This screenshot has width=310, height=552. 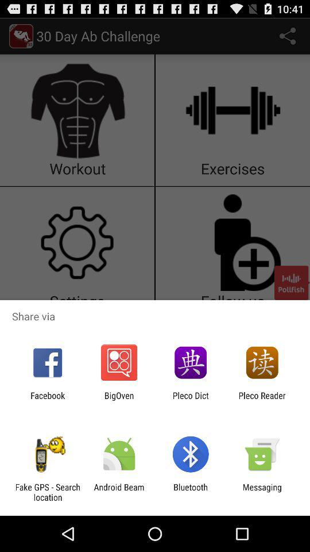 I want to click on turn on the bluetooth icon, so click(x=191, y=492).